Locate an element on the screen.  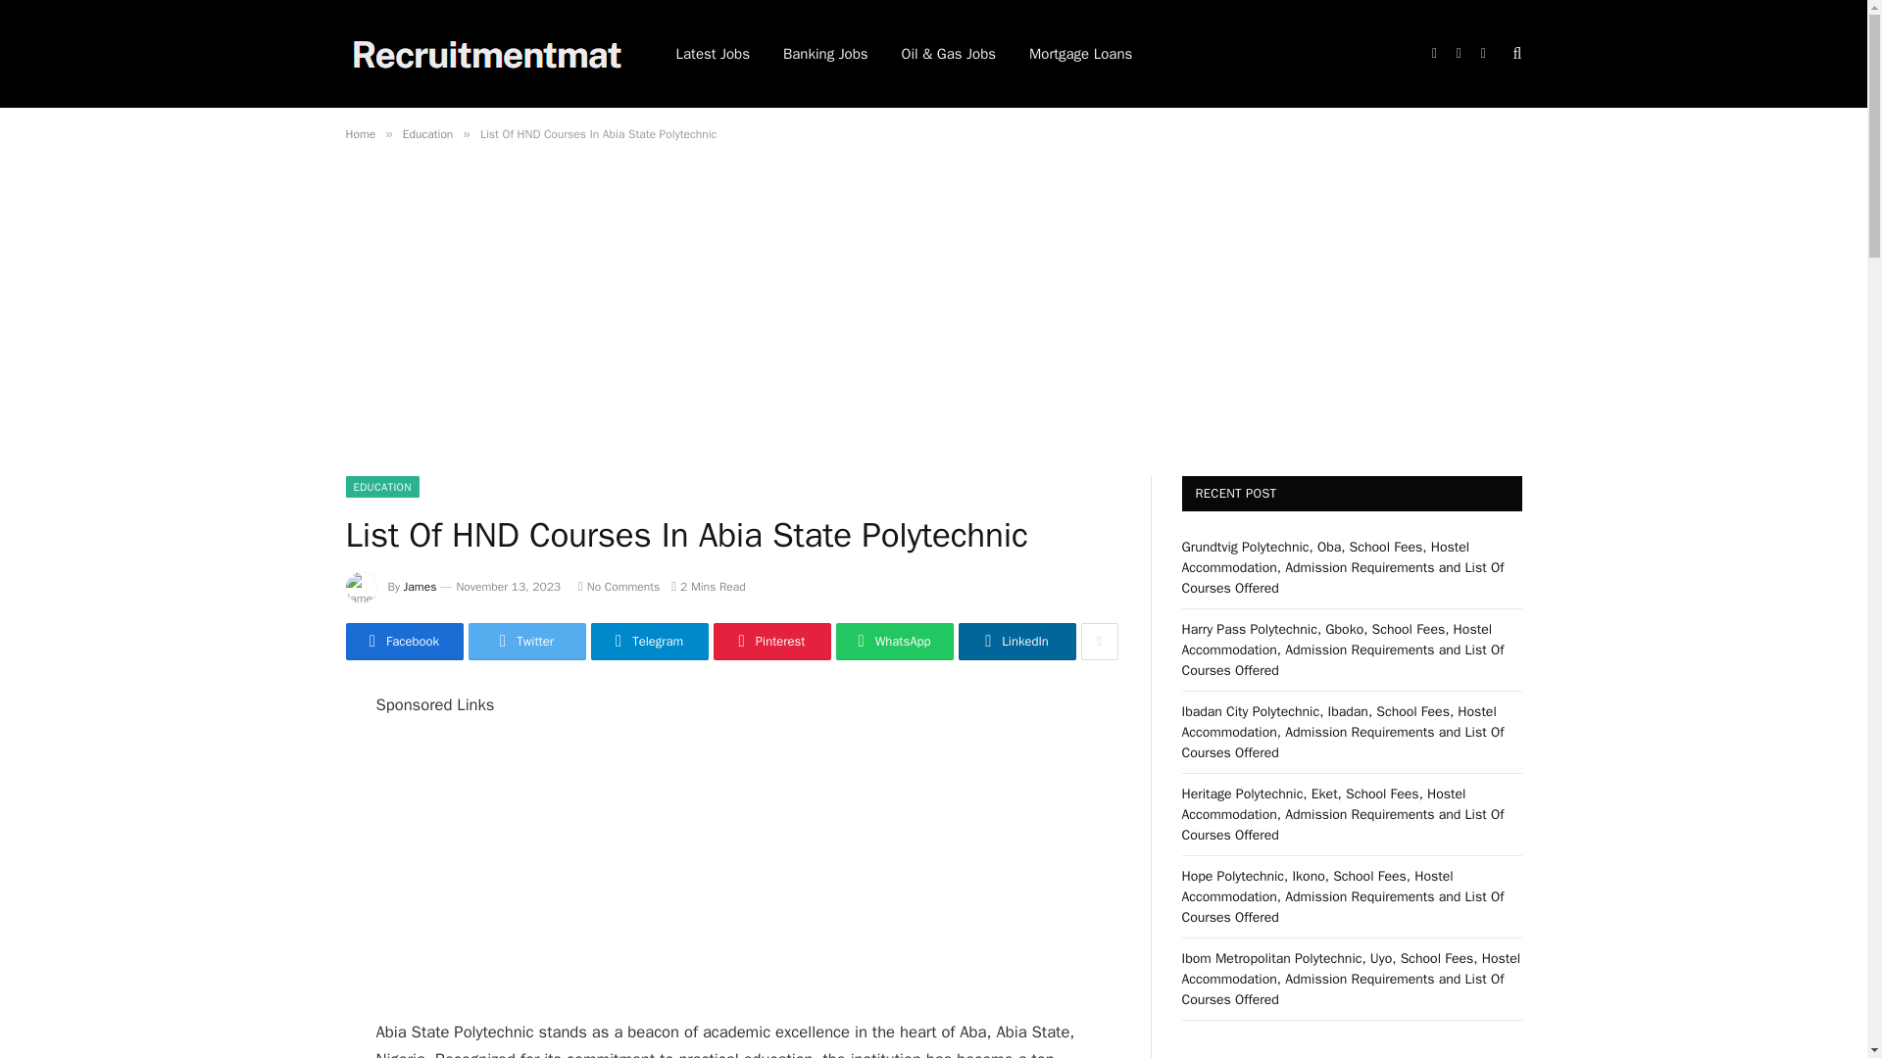
Home is located at coordinates (359, 133).